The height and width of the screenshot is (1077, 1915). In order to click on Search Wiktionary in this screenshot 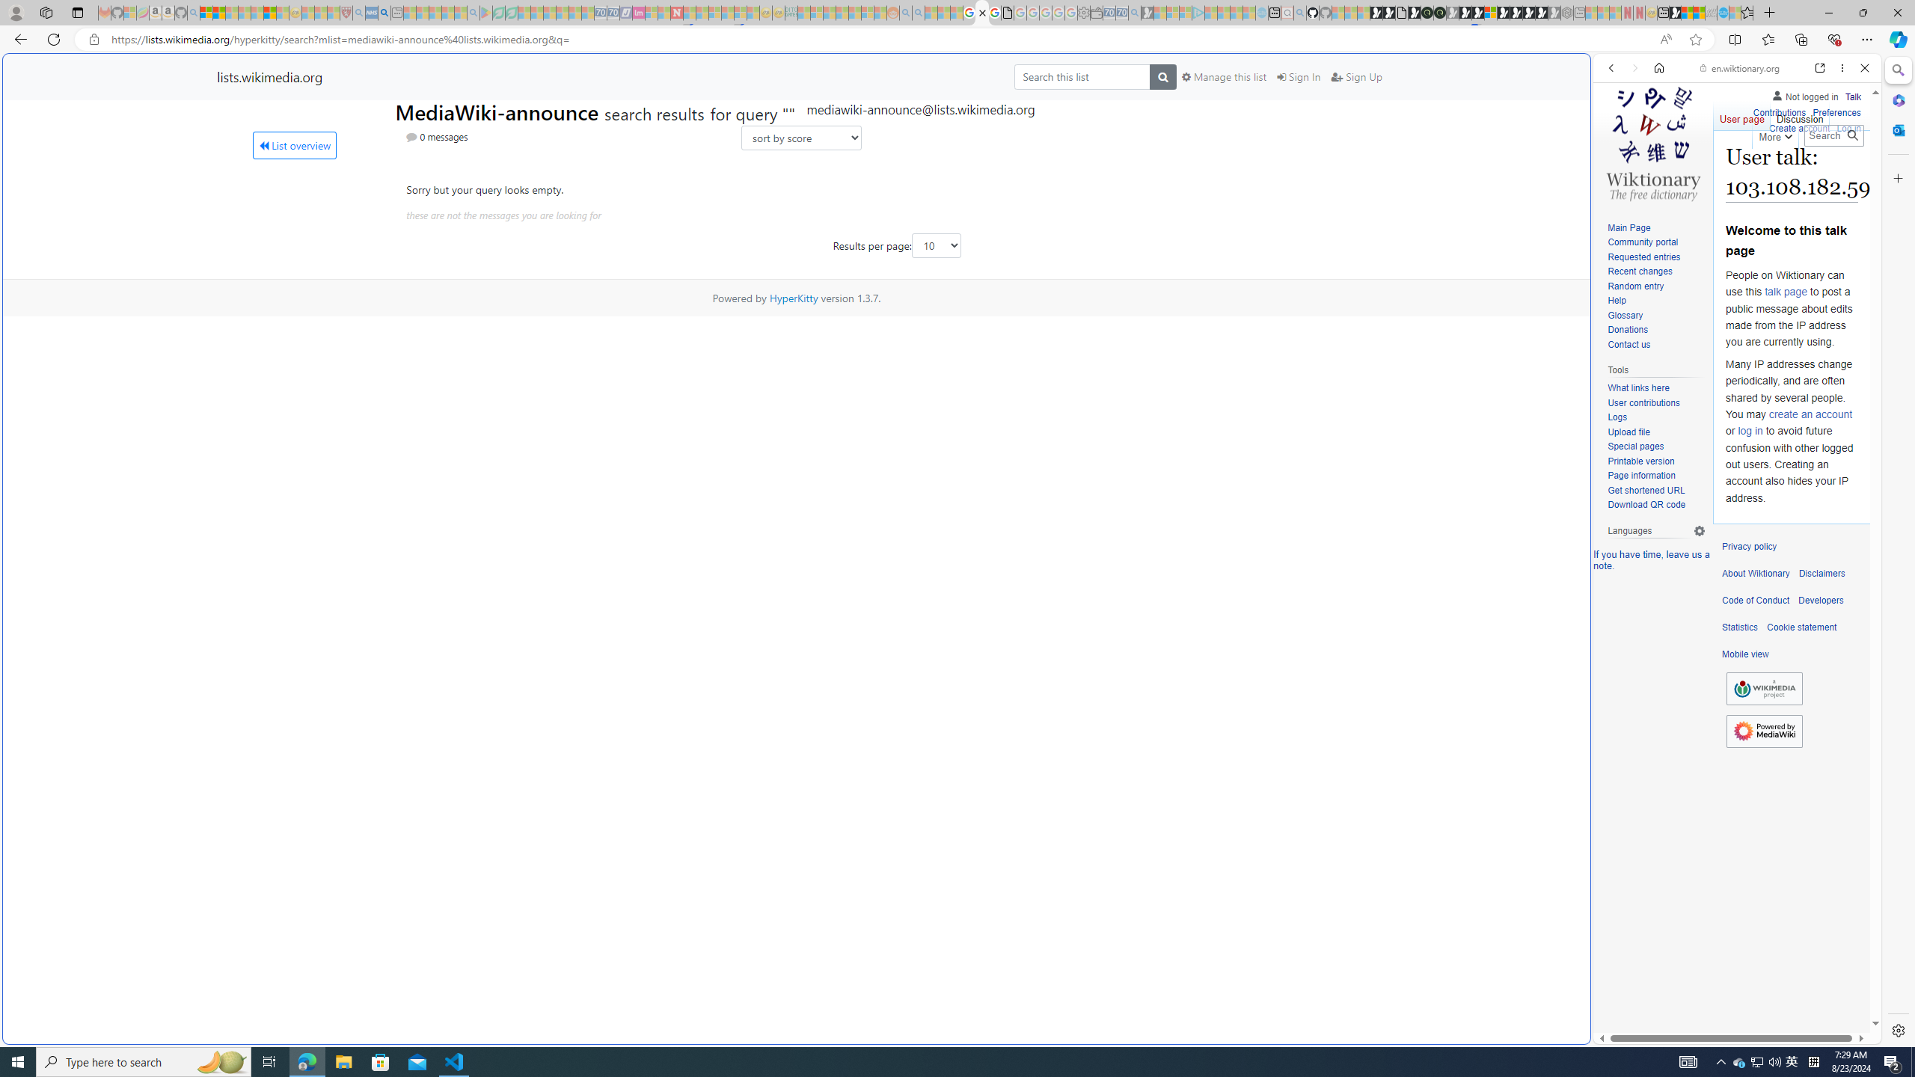, I will do `click(1833, 135)`.